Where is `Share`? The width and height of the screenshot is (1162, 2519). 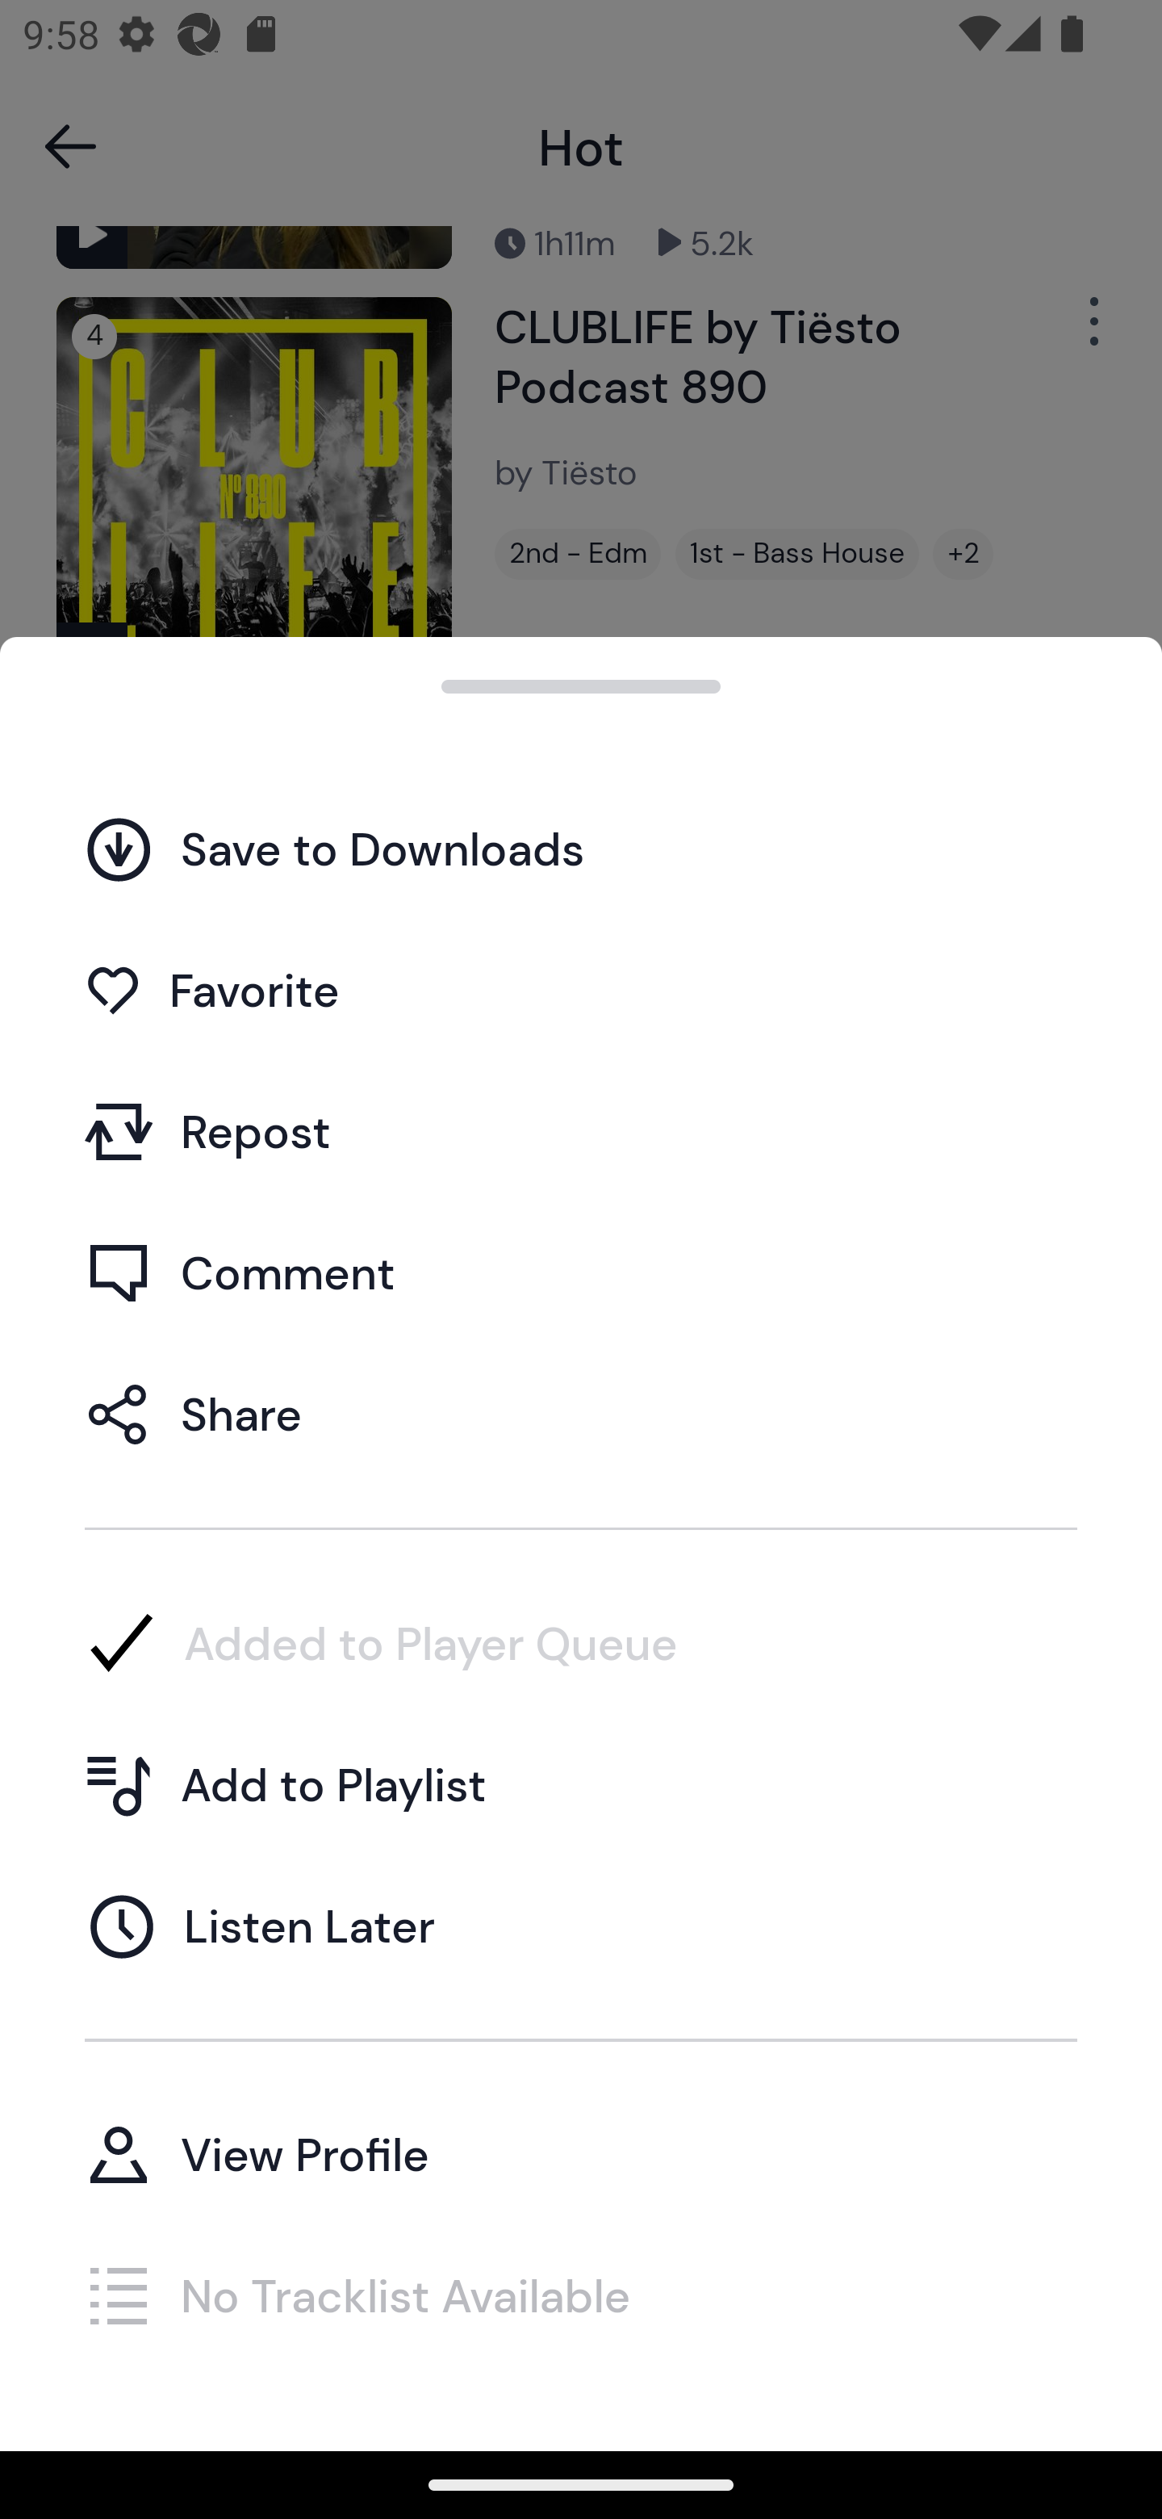
Share is located at coordinates (581, 1413).